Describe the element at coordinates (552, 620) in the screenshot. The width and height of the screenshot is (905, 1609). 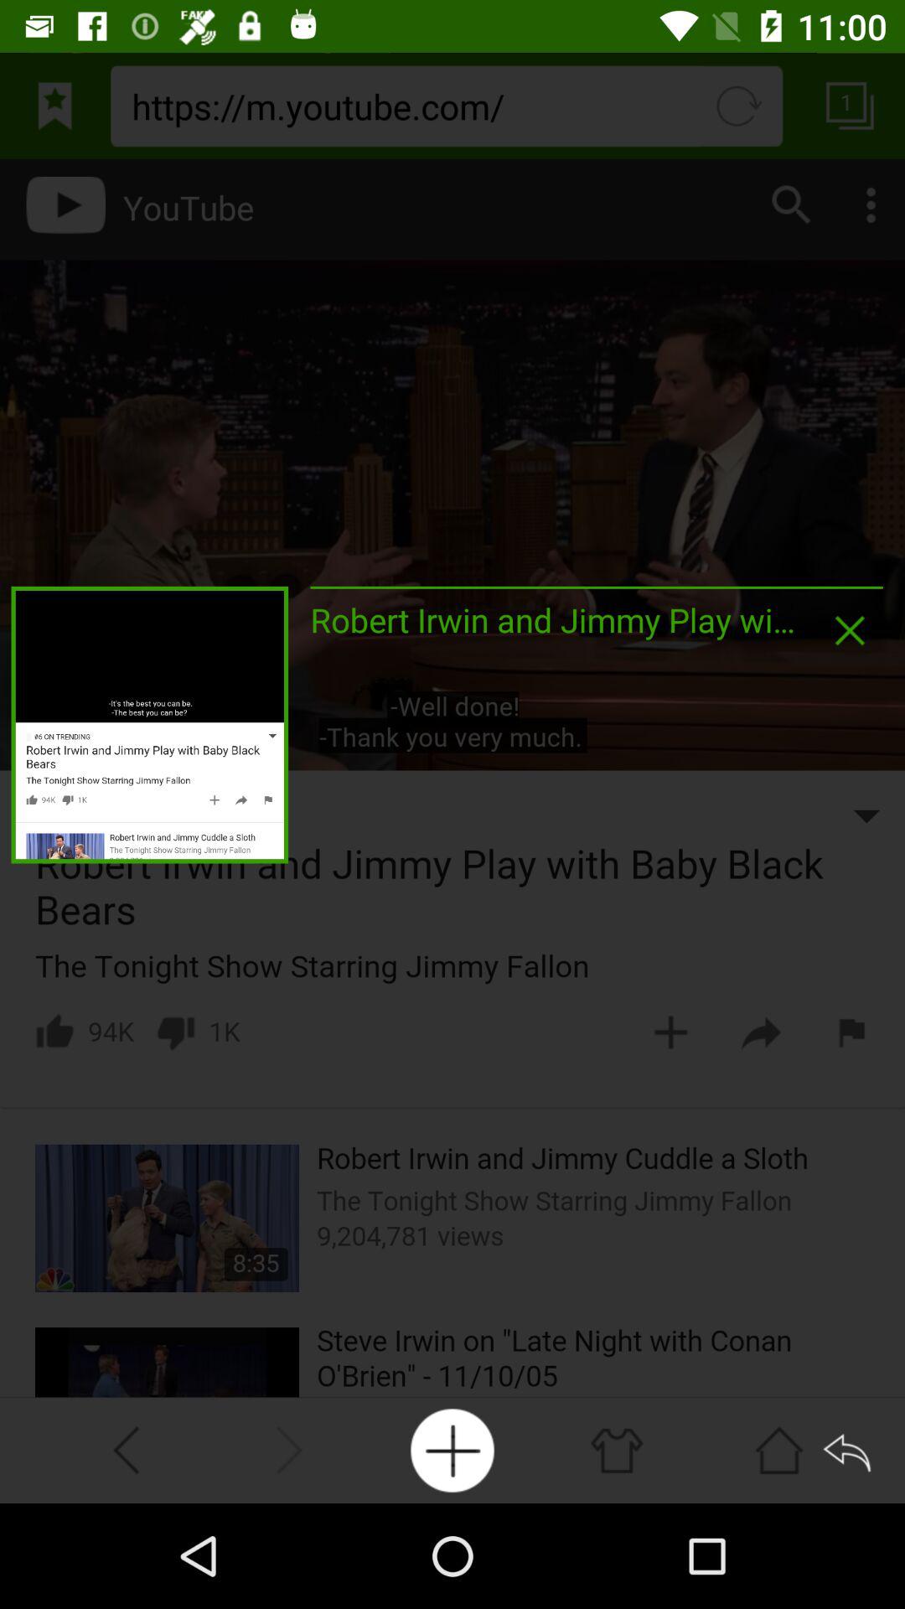
I see `turn on the robert irwin and icon` at that location.